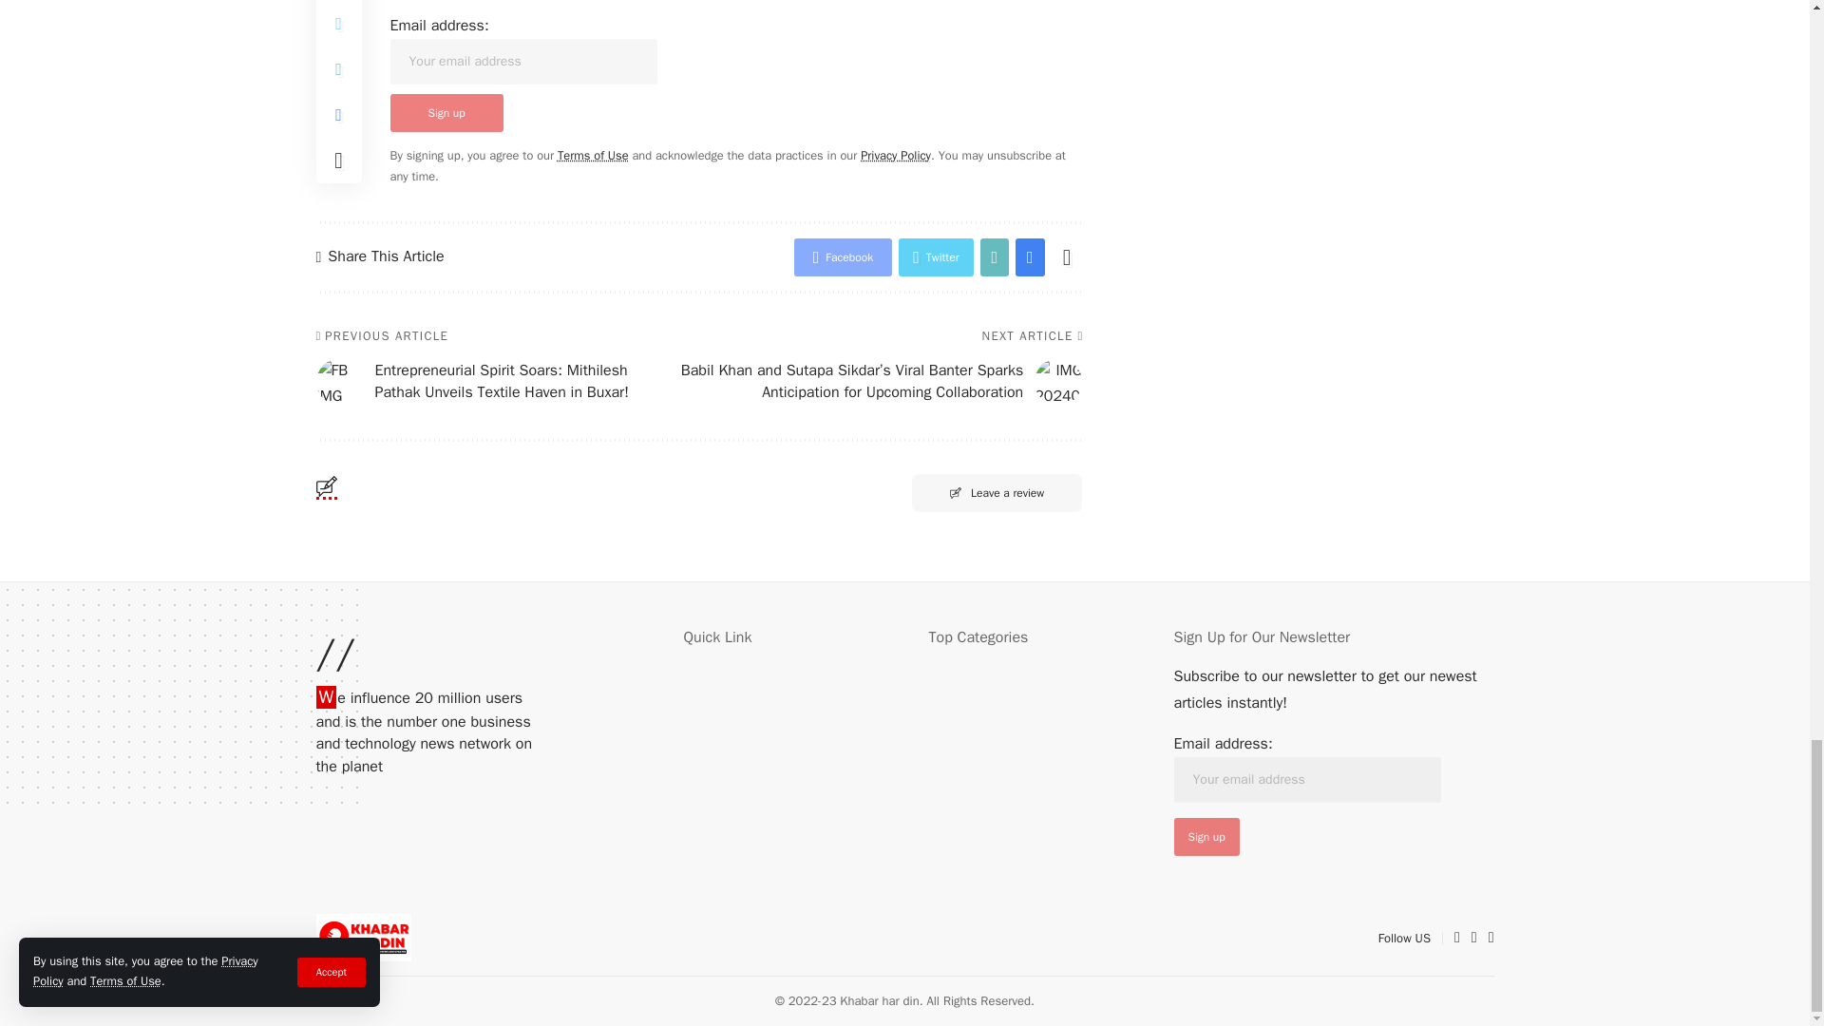 This screenshot has height=1026, width=1824. Describe the element at coordinates (446, 113) in the screenshot. I see `Sign up` at that location.